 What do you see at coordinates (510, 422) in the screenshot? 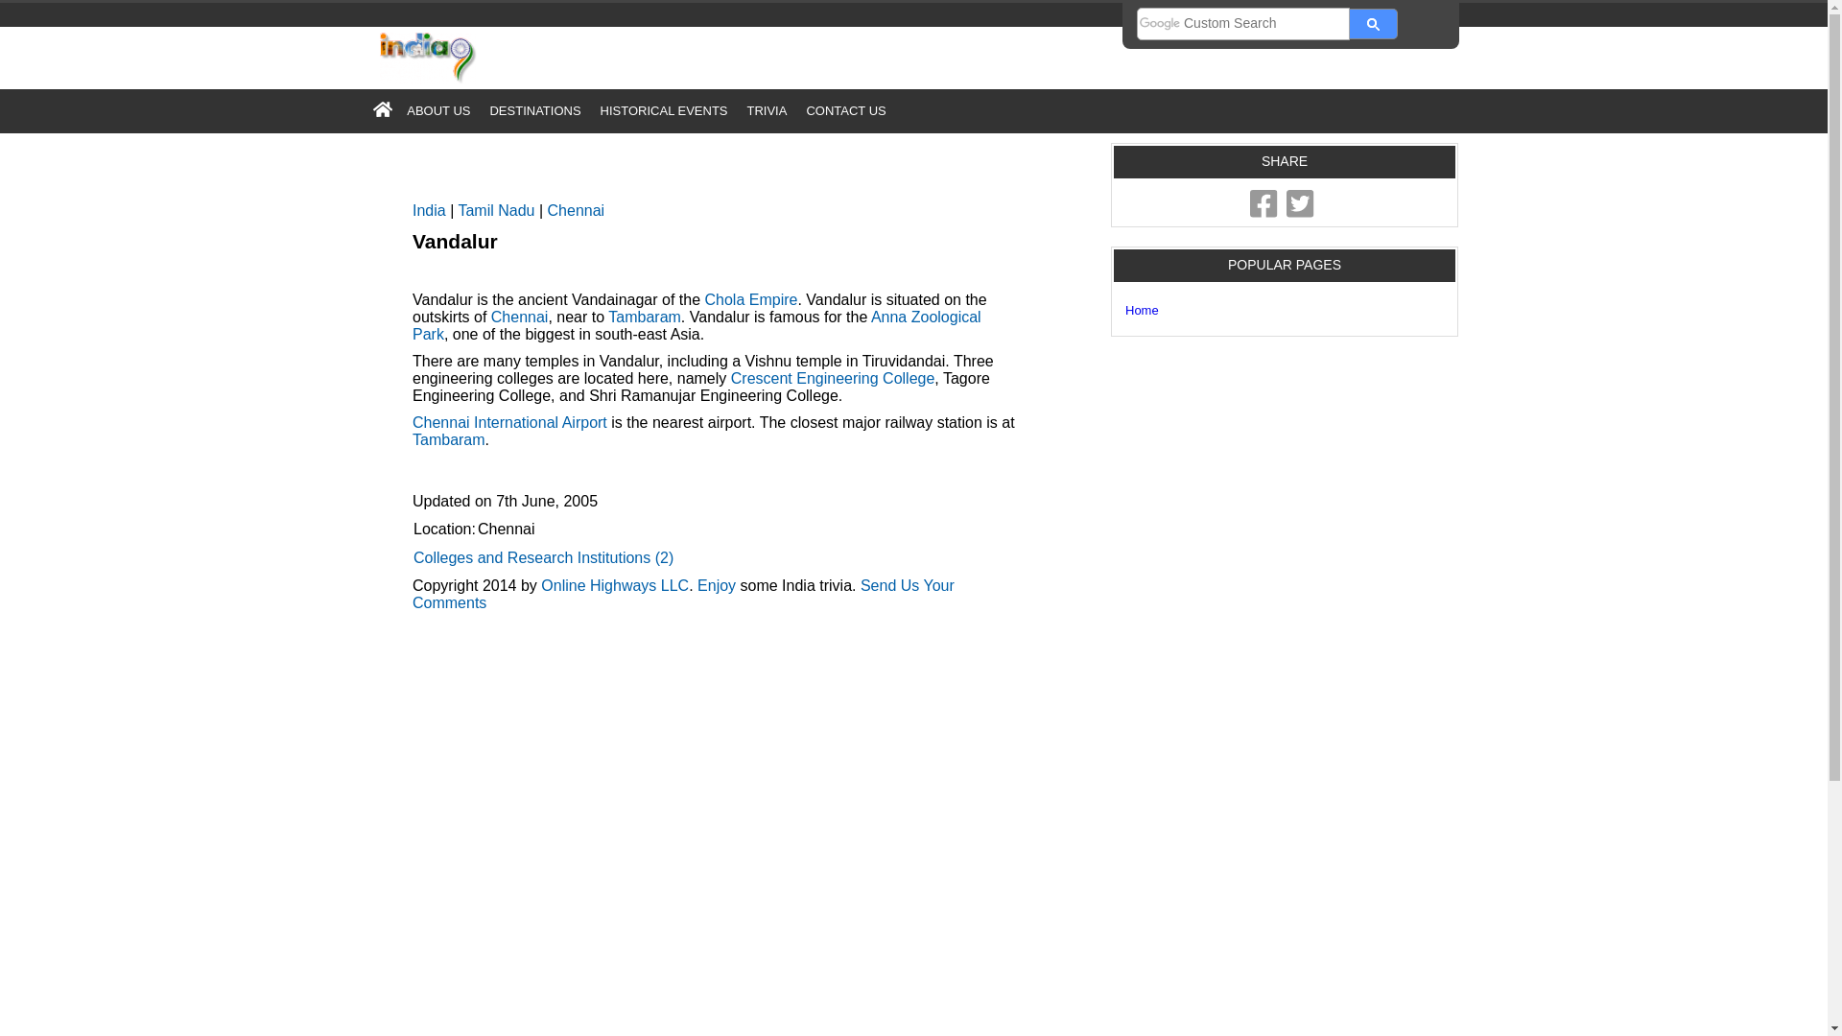
I see `Chennai International Airport` at bounding box center [510, 422].